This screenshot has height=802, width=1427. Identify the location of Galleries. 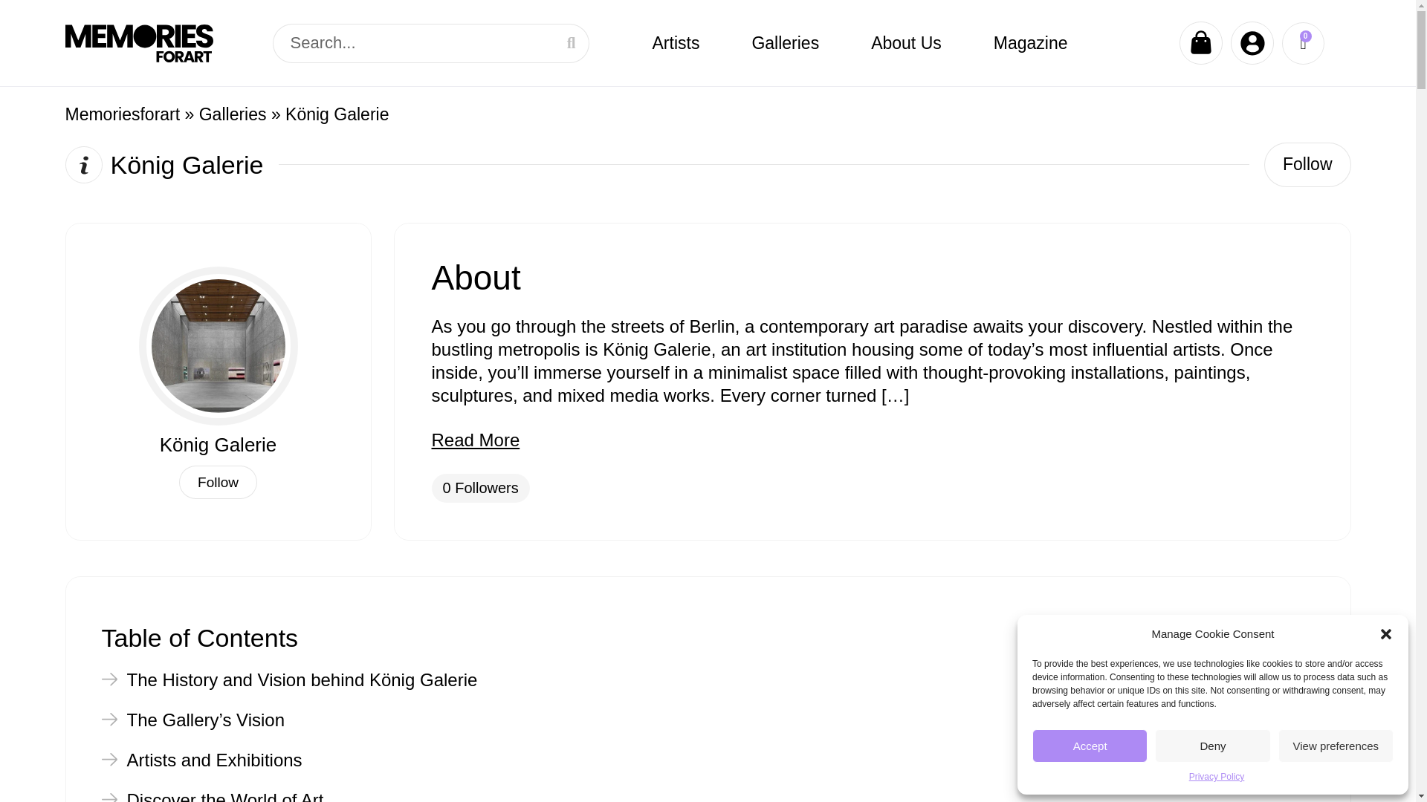
(233, 114).